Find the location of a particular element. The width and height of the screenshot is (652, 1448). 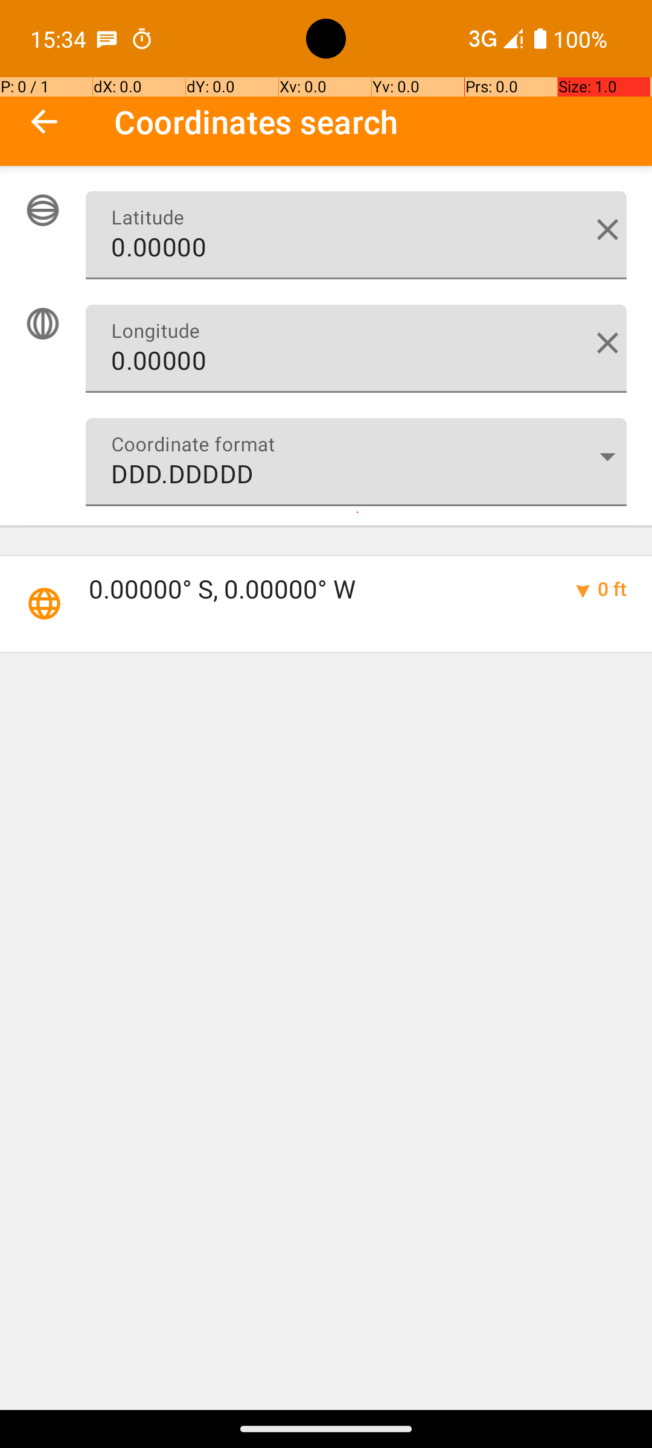

DDD.DDDDD is located at coordinates (356, 462).